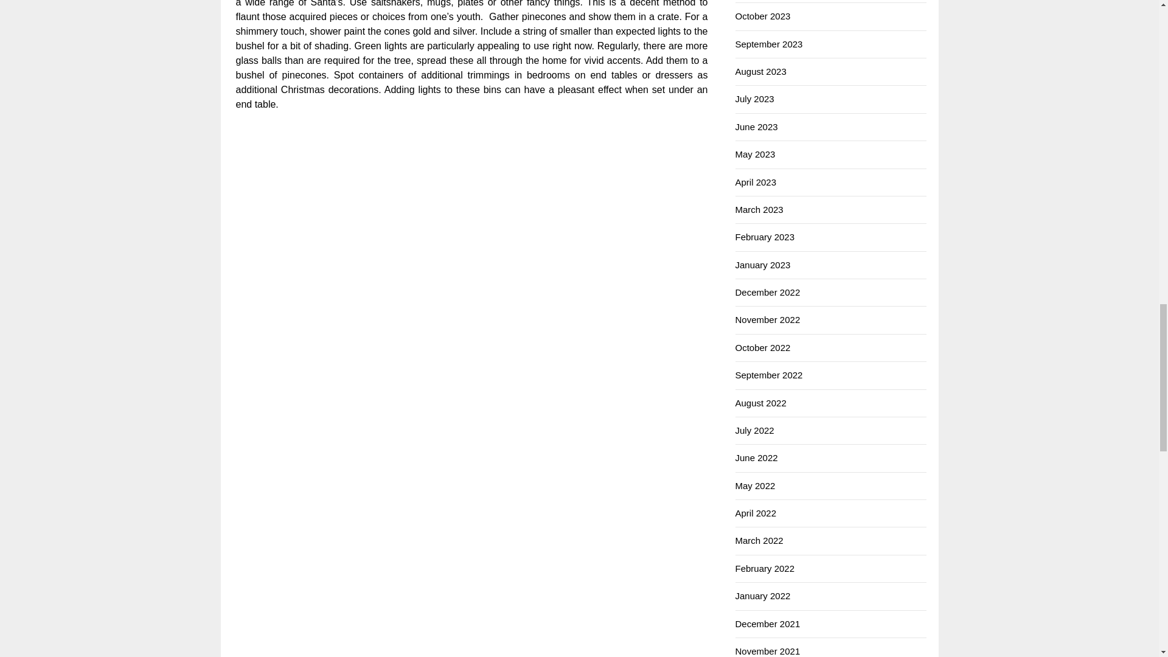 This screenshot has height=657, width=1168. Describe the element at coordinates (762, 16) in the screenshot. I see `October 2023` at that location.